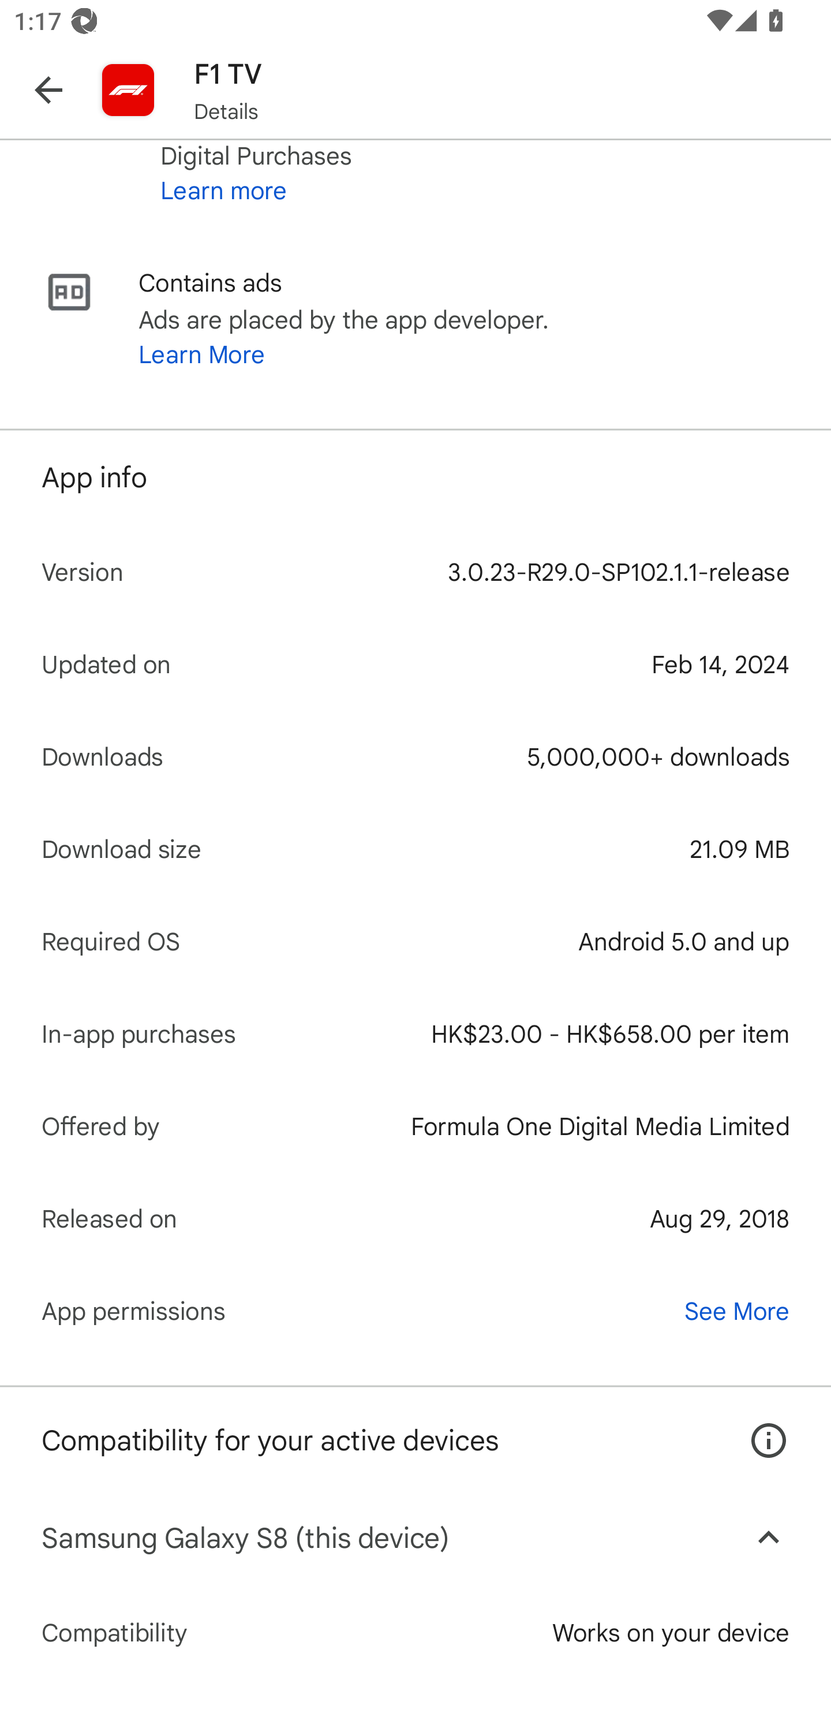 This screenshot has width=831, height=1709. I want to click on App permissions See More, so click(415, 1311).